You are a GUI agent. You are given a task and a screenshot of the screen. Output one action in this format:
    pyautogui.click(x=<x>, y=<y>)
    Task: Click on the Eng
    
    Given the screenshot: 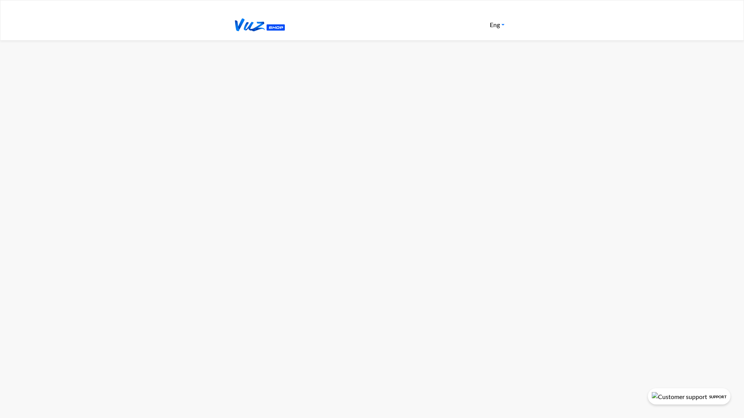 What is the action you would take?
    pyautogui.click(x=497, y=25)
    